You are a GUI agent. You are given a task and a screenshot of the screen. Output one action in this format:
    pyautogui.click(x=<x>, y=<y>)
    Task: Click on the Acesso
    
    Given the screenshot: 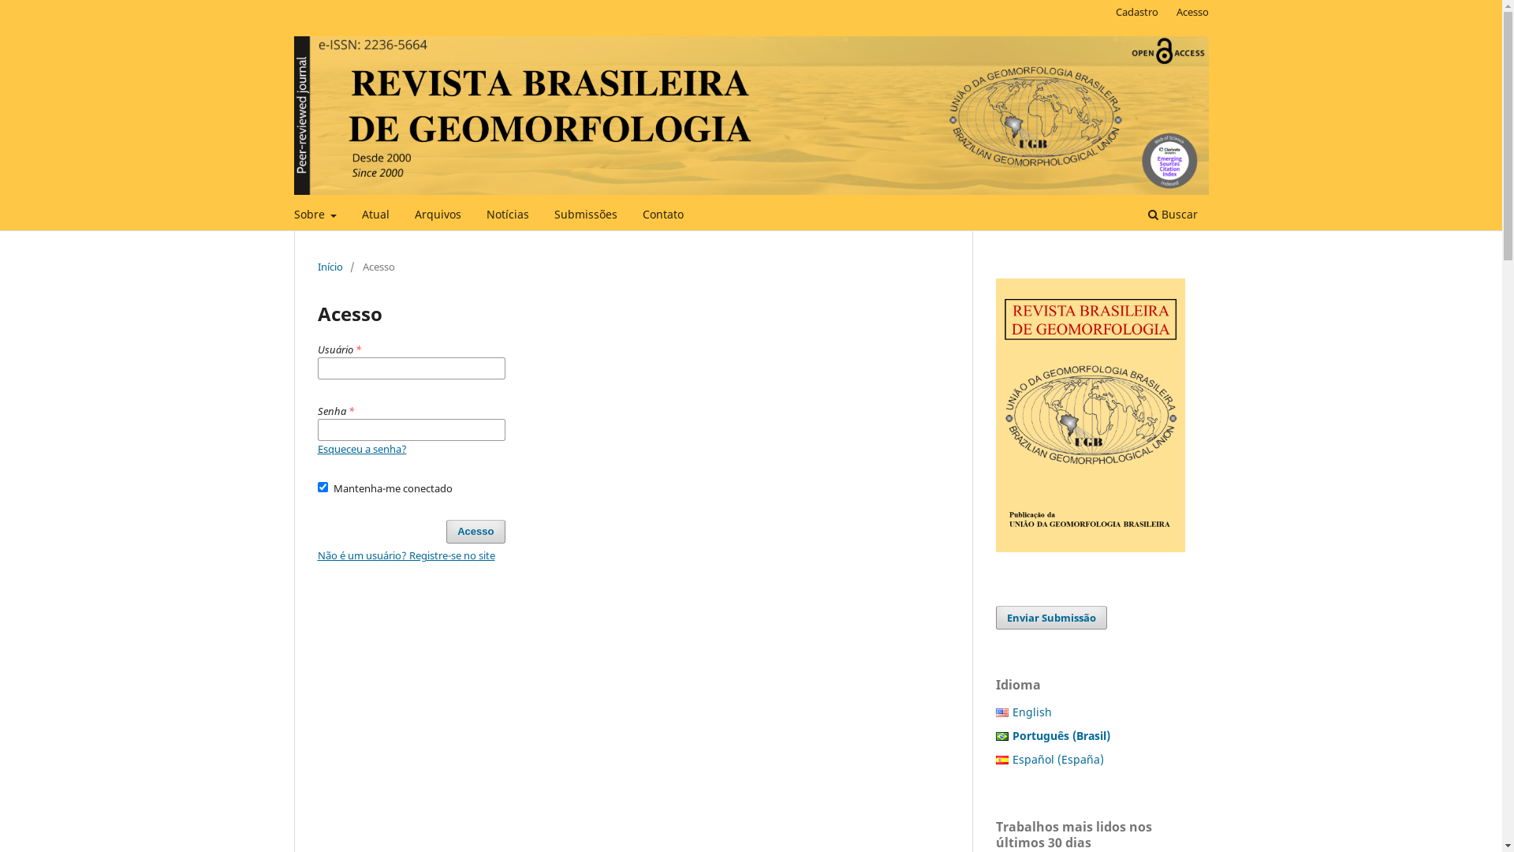 What is the action you would take?
    pyautogui.click(x=1192, y=12)
    